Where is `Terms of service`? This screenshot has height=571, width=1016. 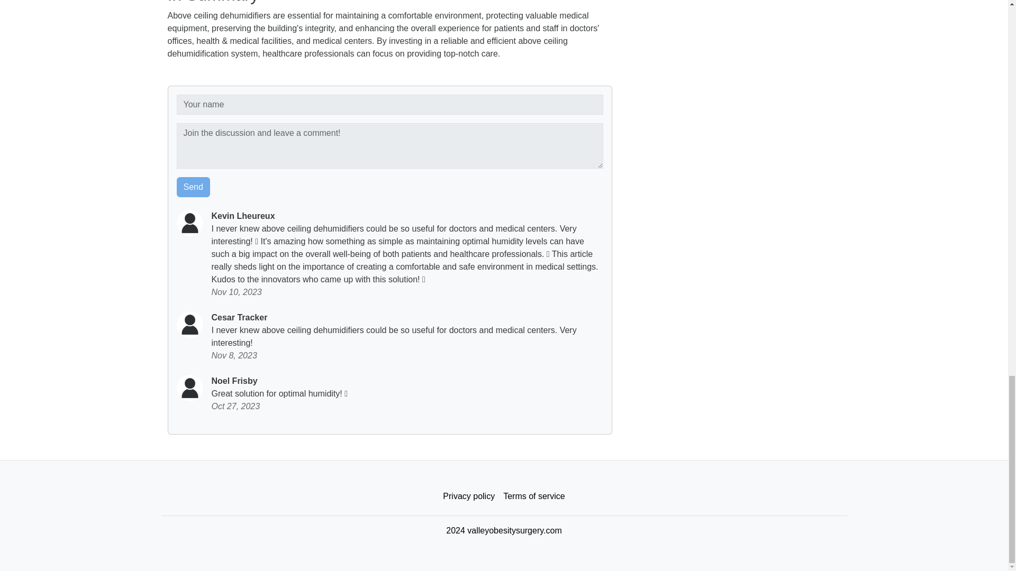 Terms of service is located at coordinates (533, 496).